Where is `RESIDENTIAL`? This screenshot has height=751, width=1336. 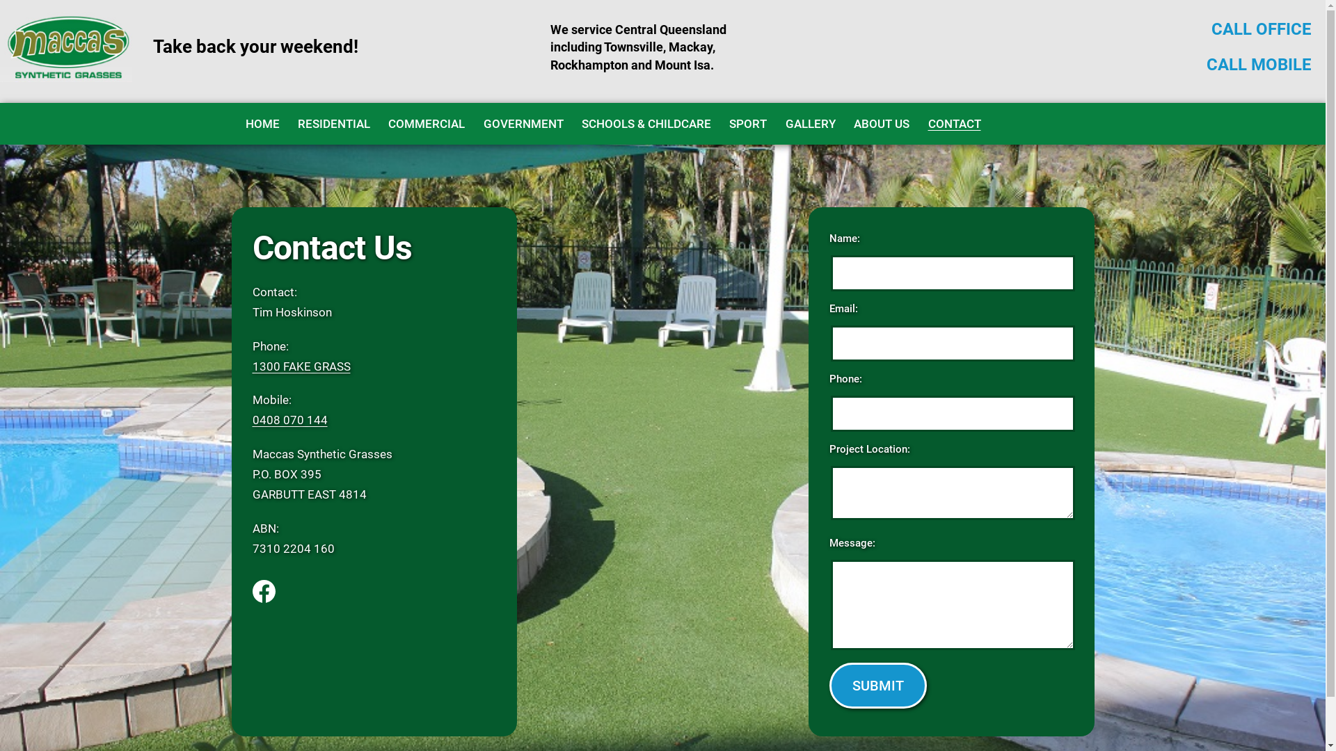 RESIDENTIAL is located at coordinates (334, 124).